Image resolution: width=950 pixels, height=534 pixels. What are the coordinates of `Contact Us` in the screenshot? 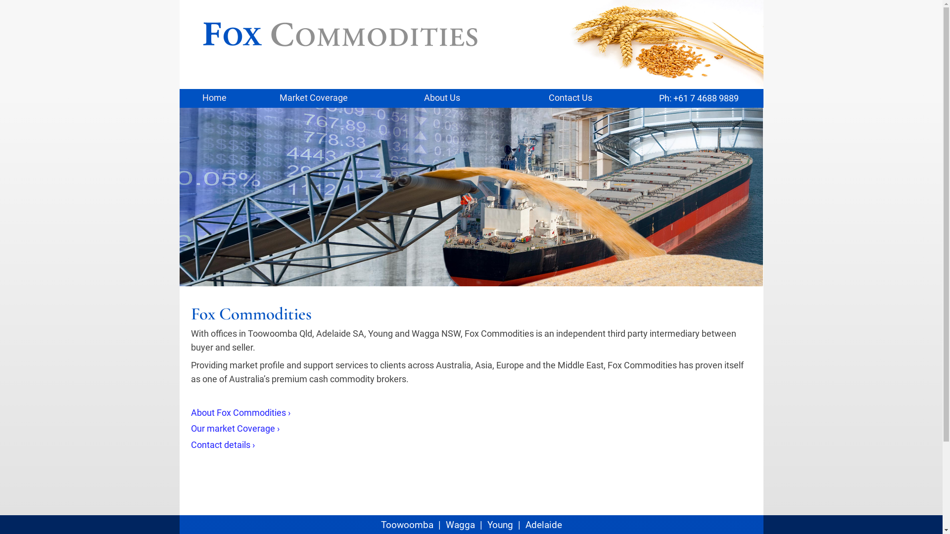 It's located at (570, 98).